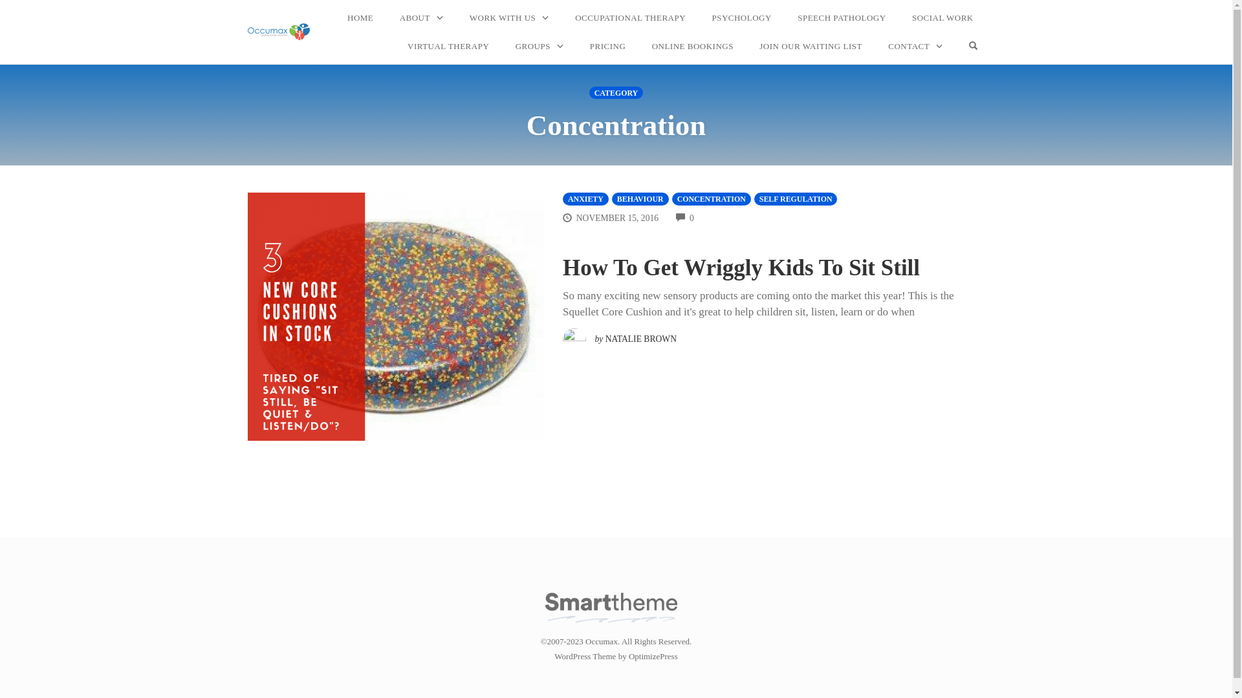  Describe the element at coordinates (422, 18) in the screenshot. I see `ABOUT` at that location.